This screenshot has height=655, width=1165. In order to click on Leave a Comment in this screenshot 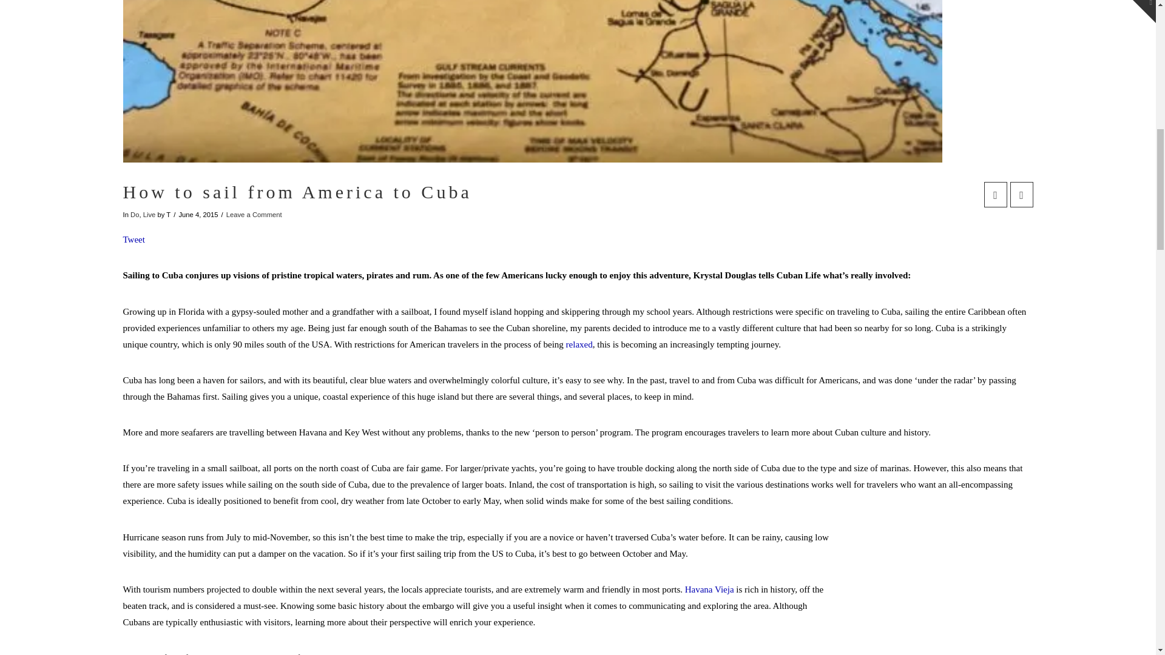, I will do `click(254, 214)`.